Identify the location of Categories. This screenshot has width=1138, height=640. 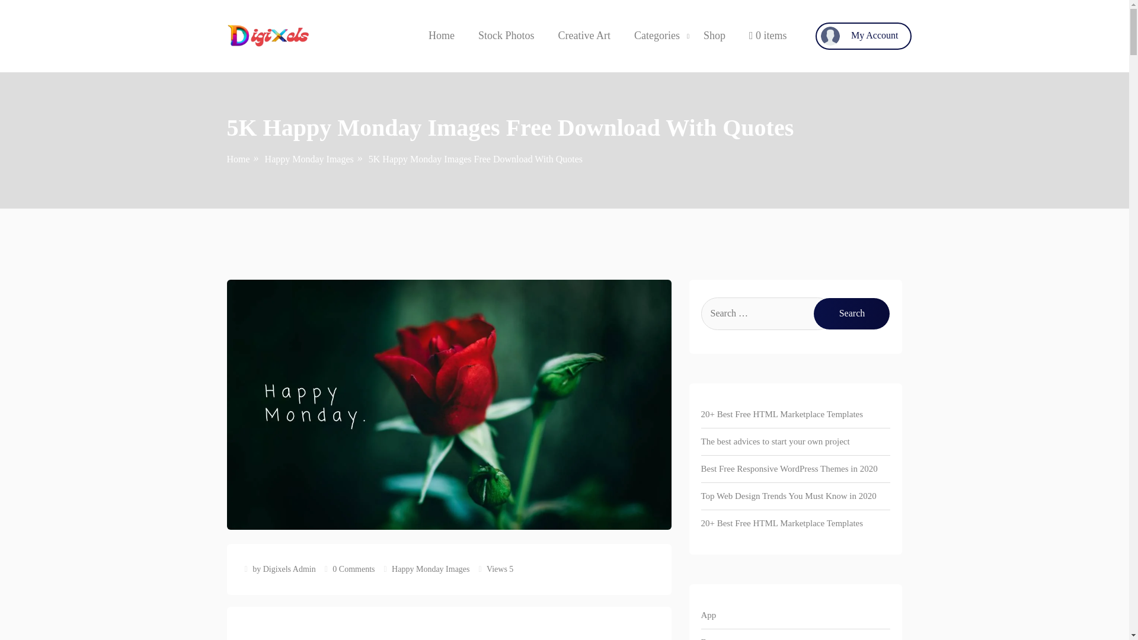
(657, 36).